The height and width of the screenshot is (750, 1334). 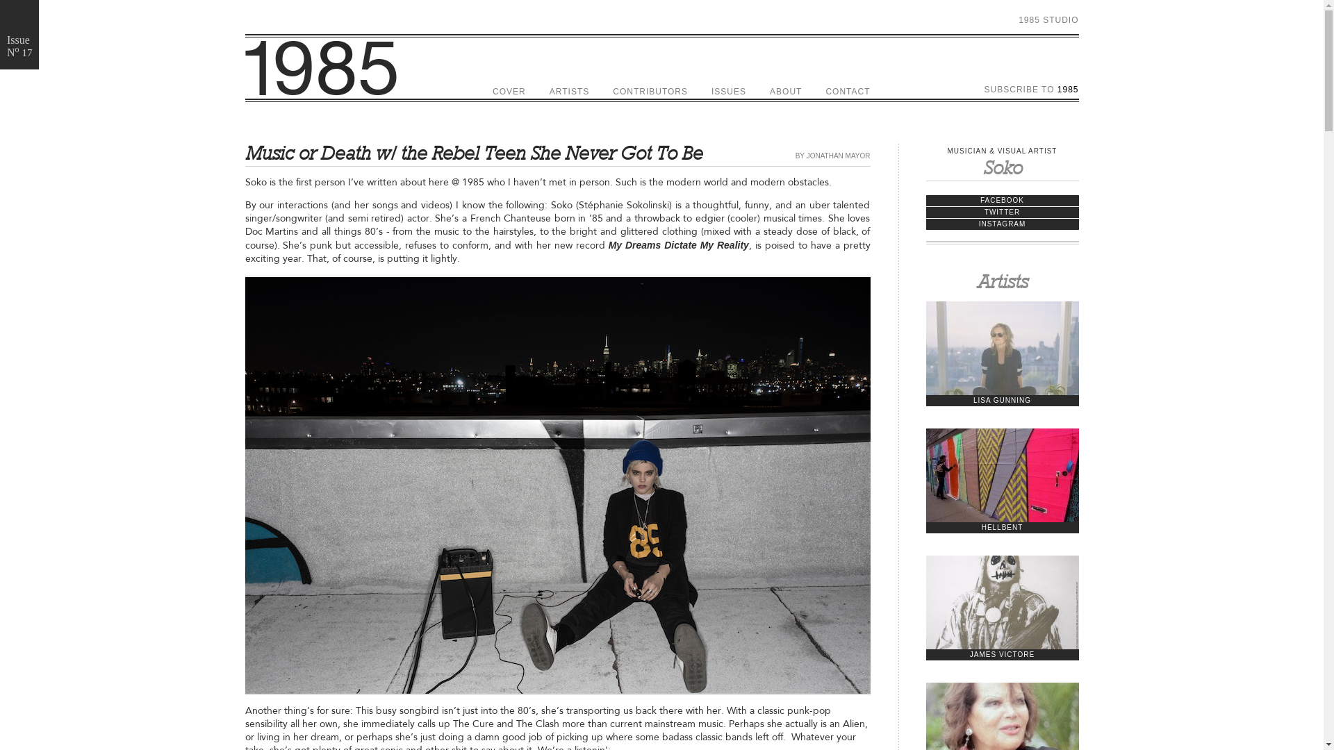 What do you see at coordinates (661, 68) in the screenshot?
I see `1985` at bounding box center [661, 68].